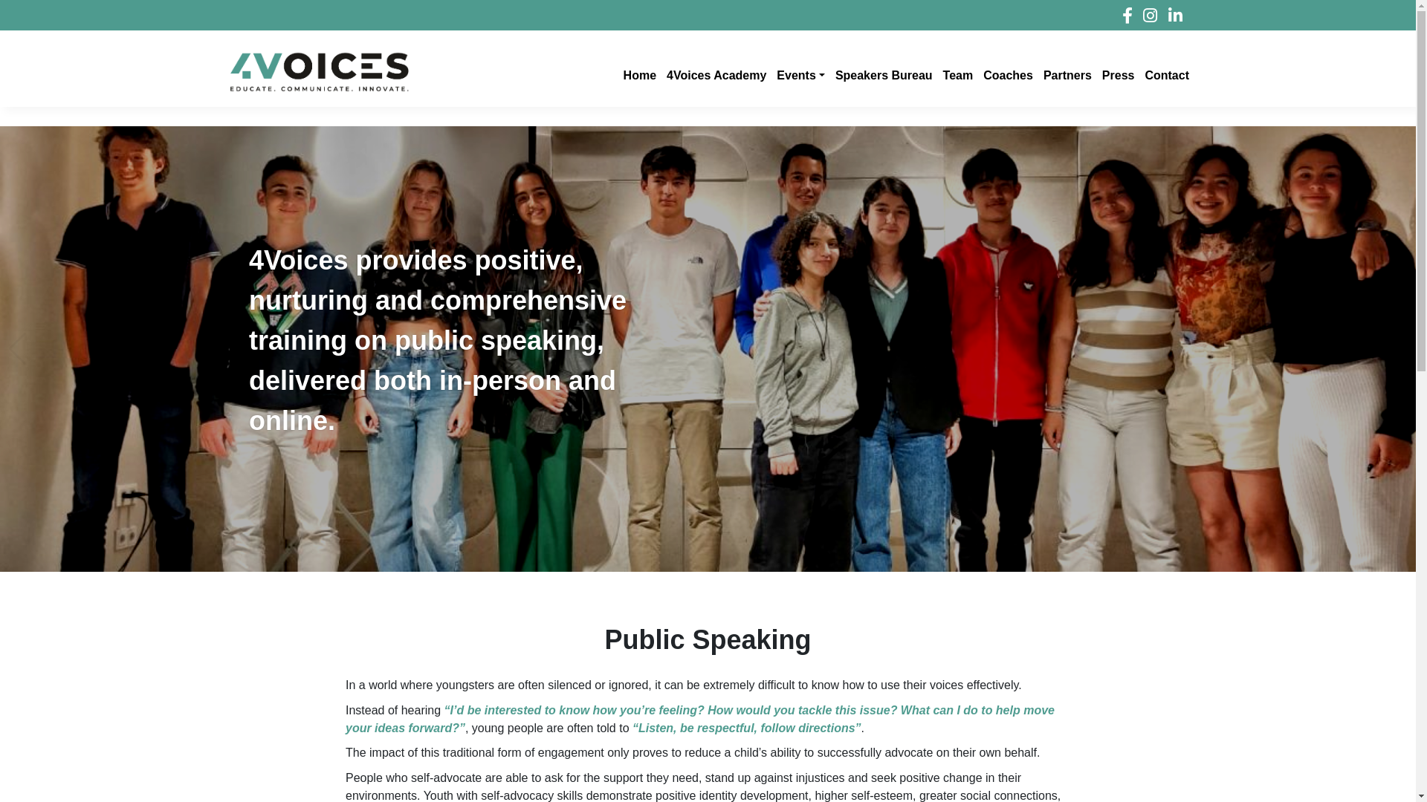 Image resolution: width=1427 pixels, height=802 pixels. What do you see at coordinates (1066, 73) in the screenshot?
I see `Partners` at bounding box center [1066, 73].